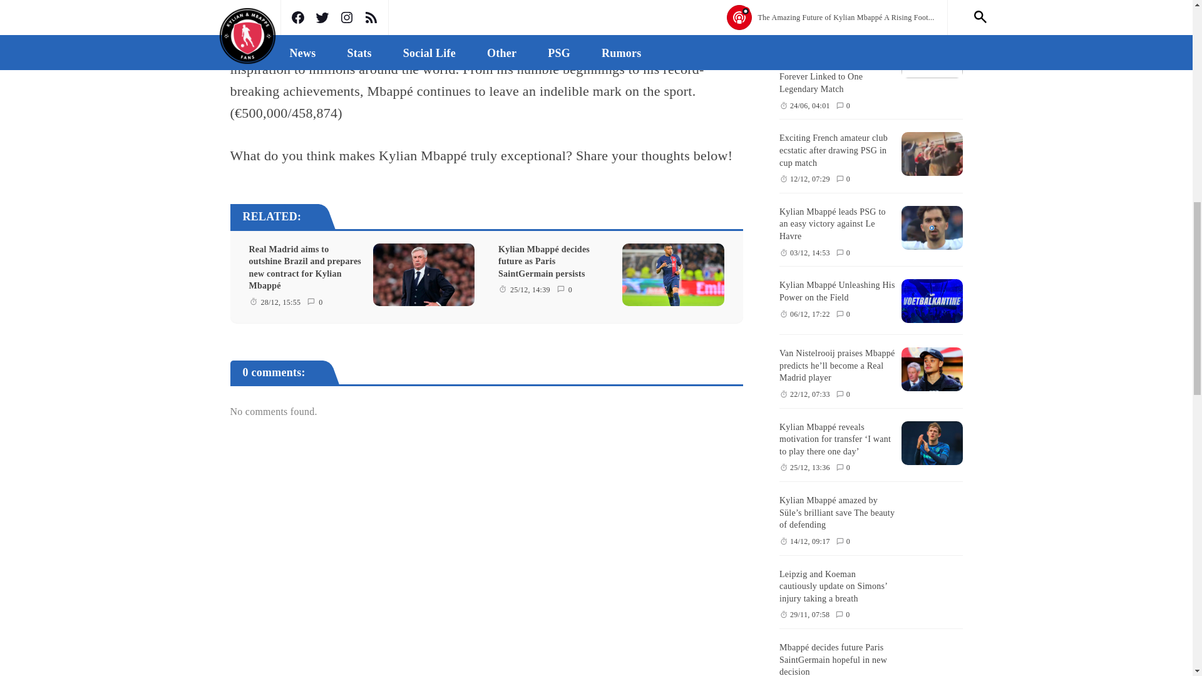  Describe the element at coordinates (810, 468) in the screenshot. I see `Monday 25 Dec 2023 13:36` at that location.